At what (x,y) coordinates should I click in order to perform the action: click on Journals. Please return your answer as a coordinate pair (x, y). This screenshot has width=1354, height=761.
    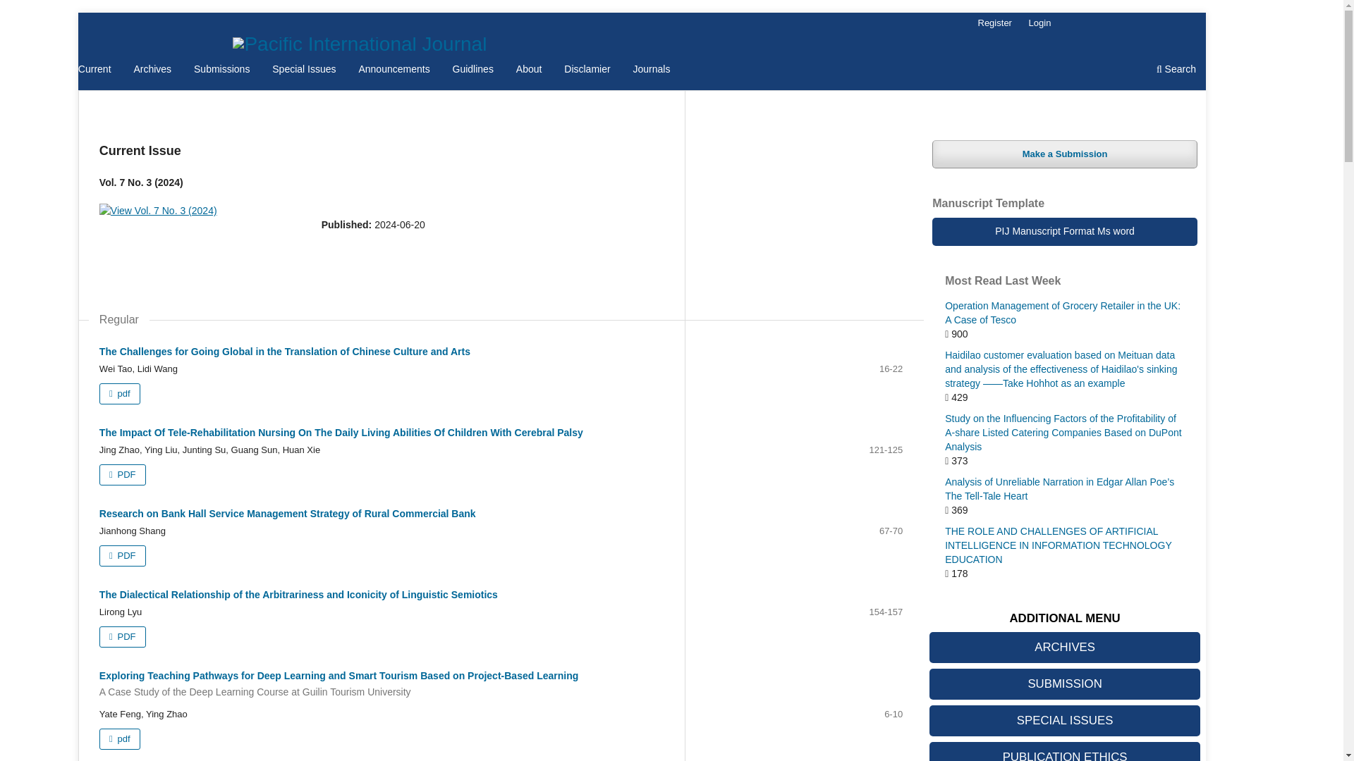
    Looking at the image, I should click on (652, 70).